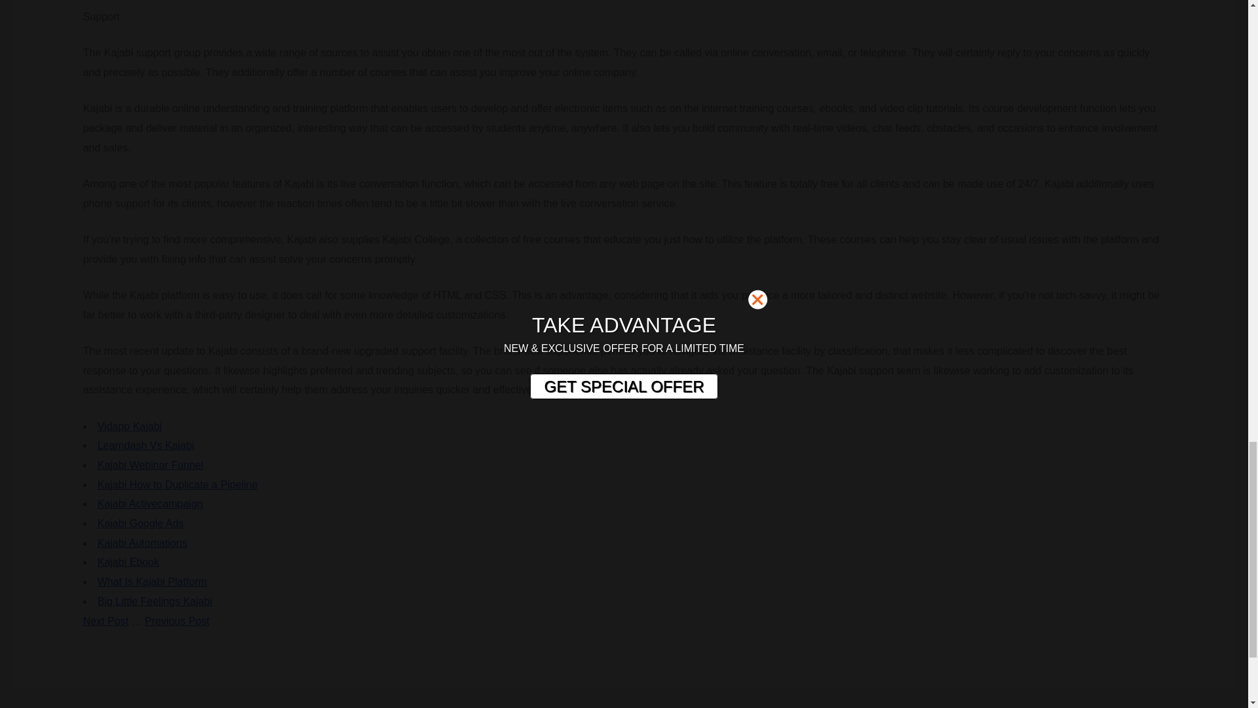 This screenshot has width=1258, height=708. Describe the element at coordinates (143, 543) in the screenshot. I see `Kajabi Automations` at that location.